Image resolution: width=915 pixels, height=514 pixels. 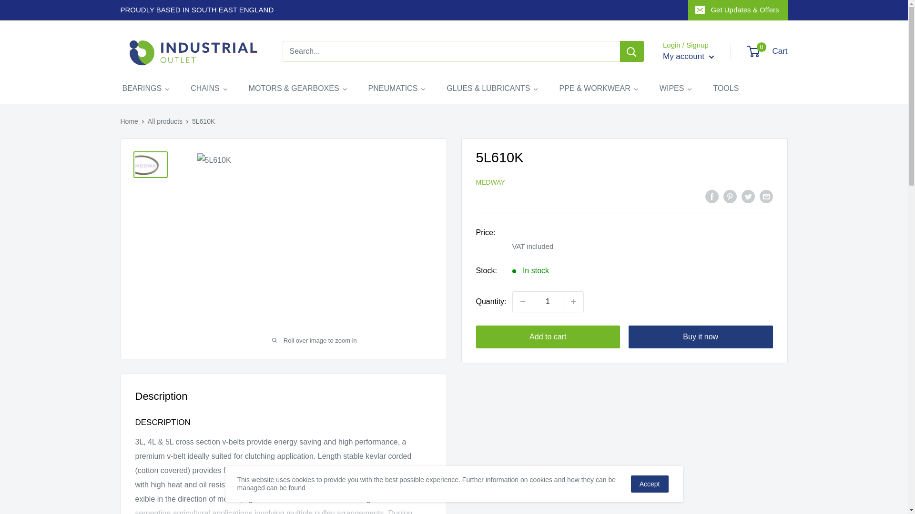 What do you see at coordinates (573, 302) in the screenshot?
I see `Increase quantity by 1` at bounding box center [573, 302].